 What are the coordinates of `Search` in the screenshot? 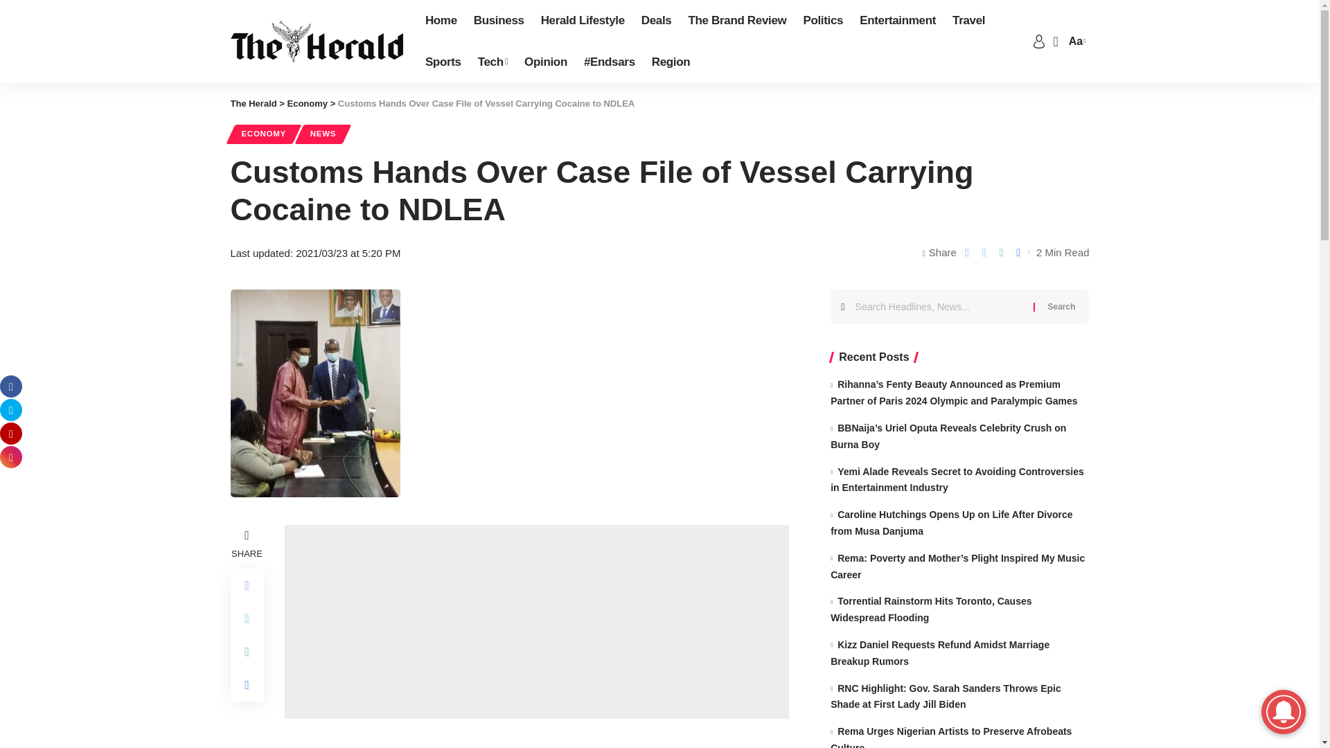 It's located at (1061, 306).